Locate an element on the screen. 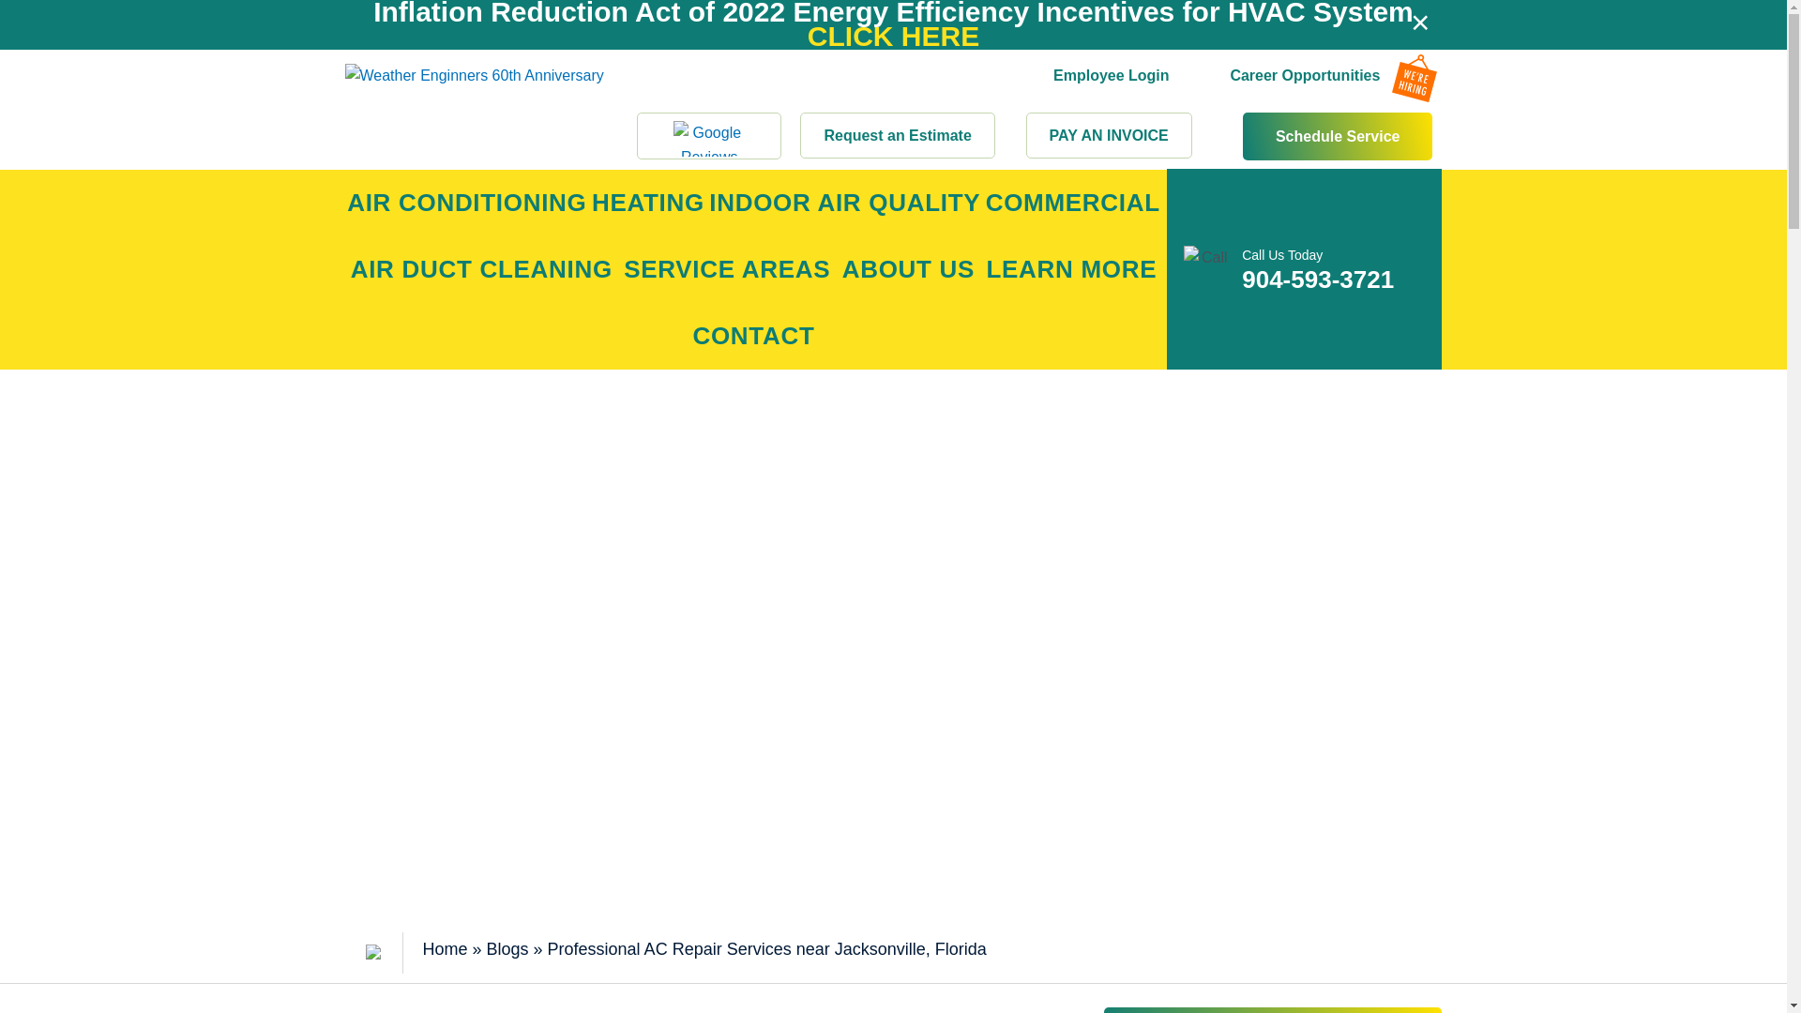 This screenshot has width=1801, height=1013. Employee Login is located at coordinates (1111, 47).